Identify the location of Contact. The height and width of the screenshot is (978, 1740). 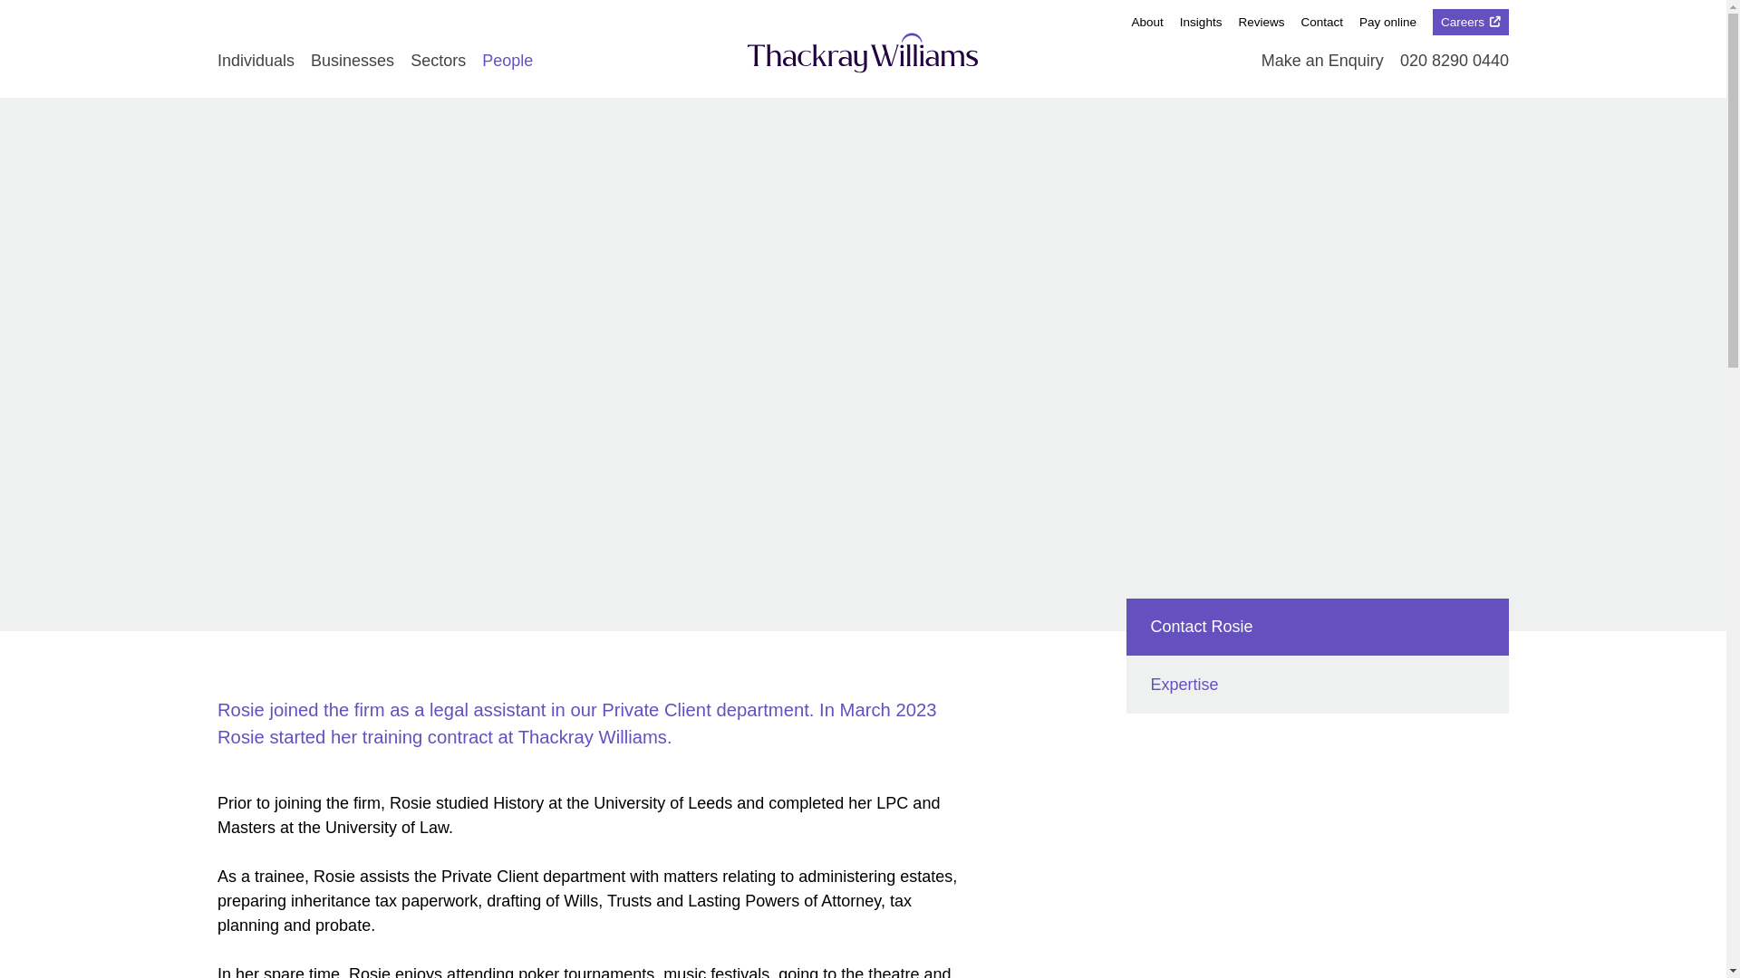
(1321, 22).